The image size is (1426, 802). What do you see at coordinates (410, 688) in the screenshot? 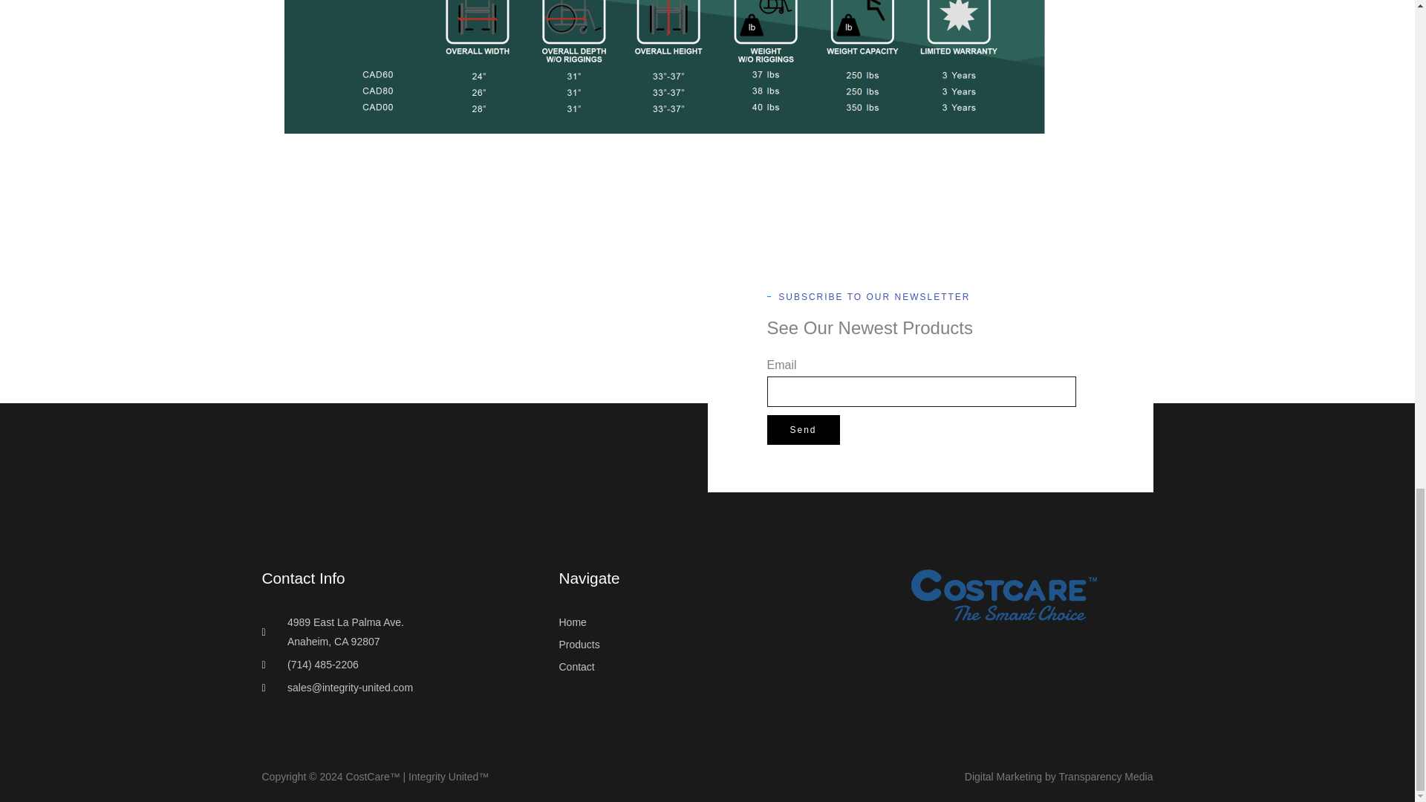
I see `Link is an email that may open your email client` at bounding box center [410, 688].